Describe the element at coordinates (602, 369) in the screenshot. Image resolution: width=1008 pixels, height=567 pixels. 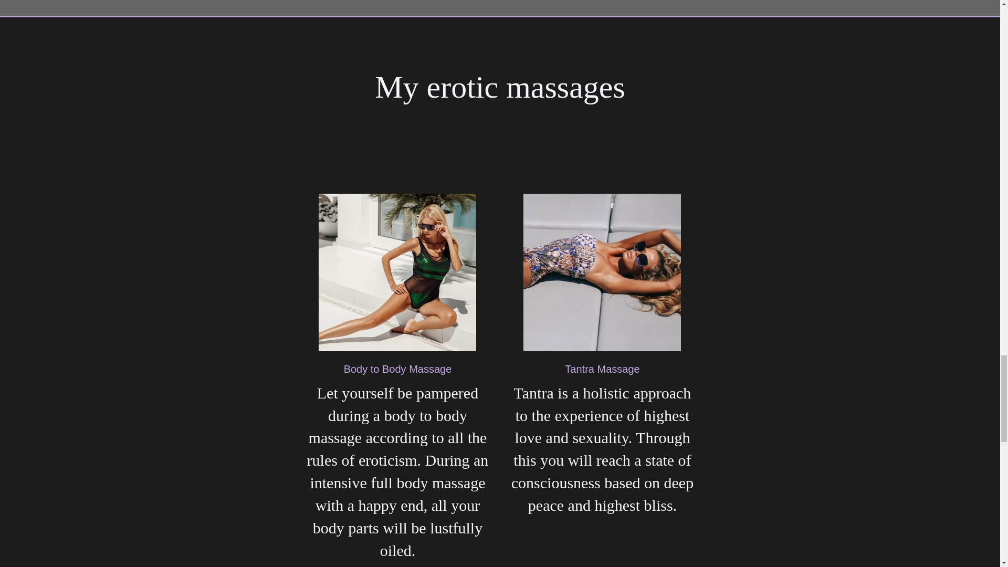
I see `Tantra Massage` at that location.